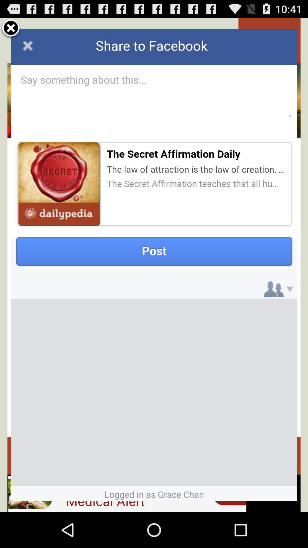 This screenshot has height=548, width=308. I want to click on close option, so click(11, 29).